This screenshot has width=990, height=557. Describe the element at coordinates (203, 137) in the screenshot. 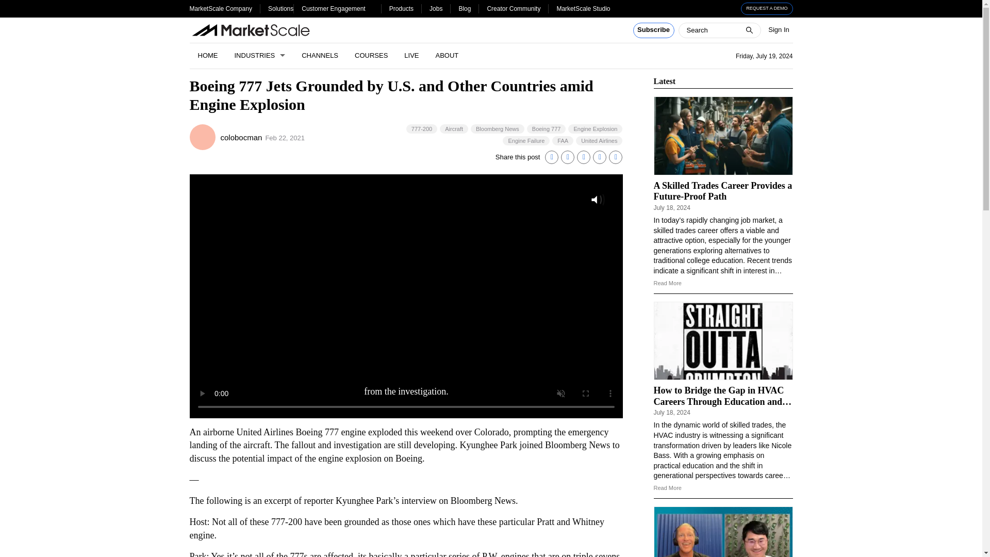

I see `colobocman` at that location.